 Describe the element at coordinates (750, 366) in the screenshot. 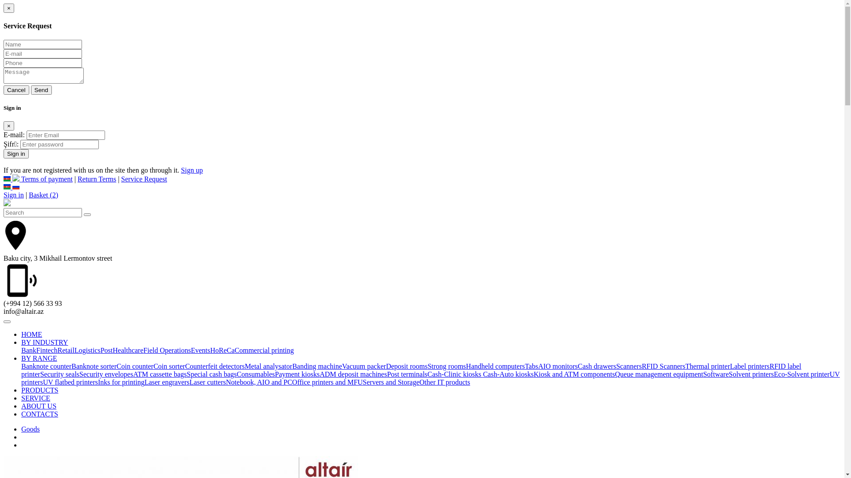

I see `Label printers` at that location.